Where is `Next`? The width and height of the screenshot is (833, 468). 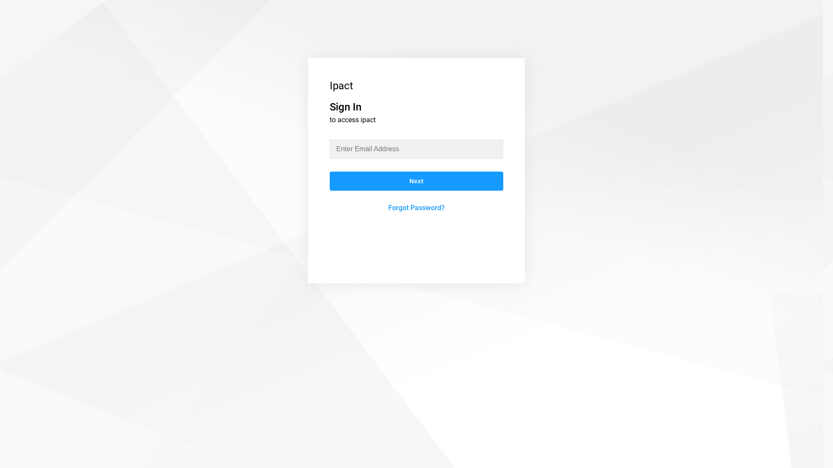
Next is located at coordinates (416, 181).